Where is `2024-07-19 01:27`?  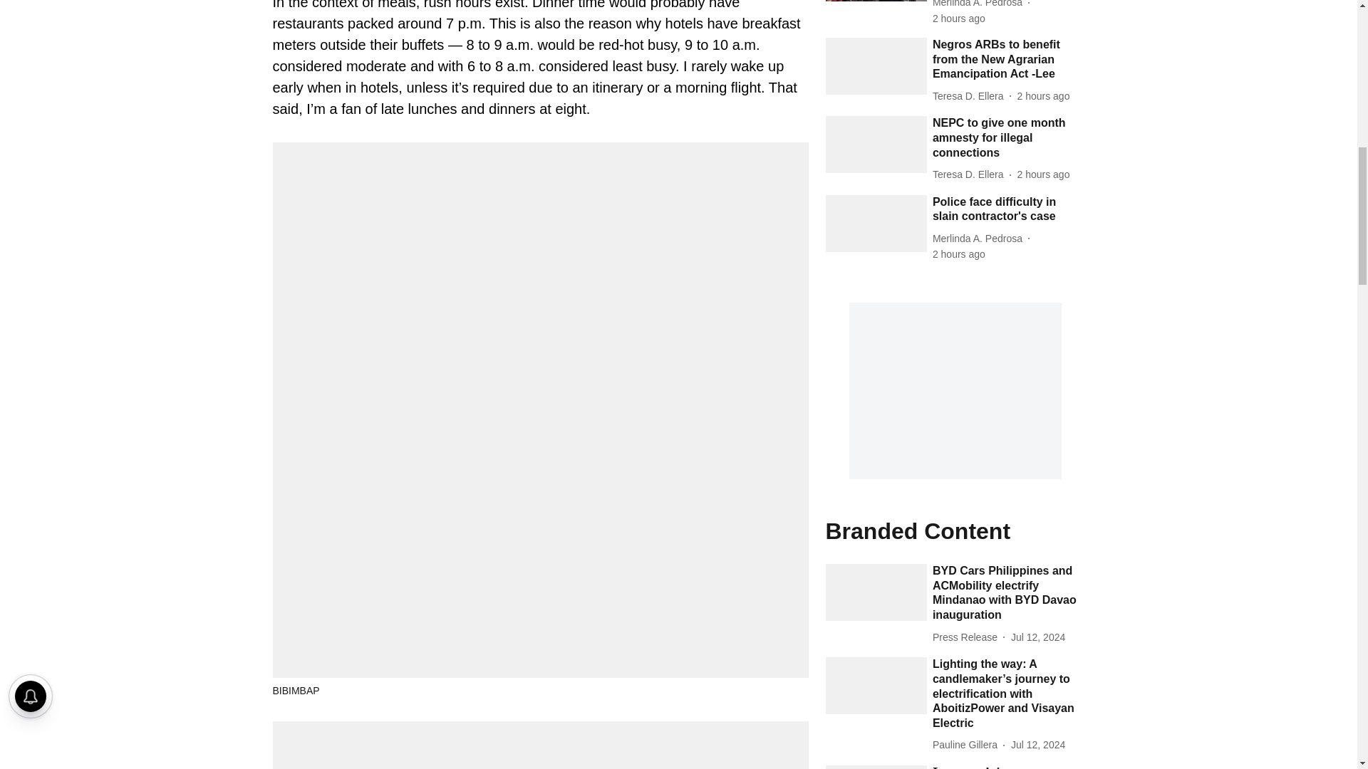
2024-07-19 01:27 is located at coordinates (1043, 174).